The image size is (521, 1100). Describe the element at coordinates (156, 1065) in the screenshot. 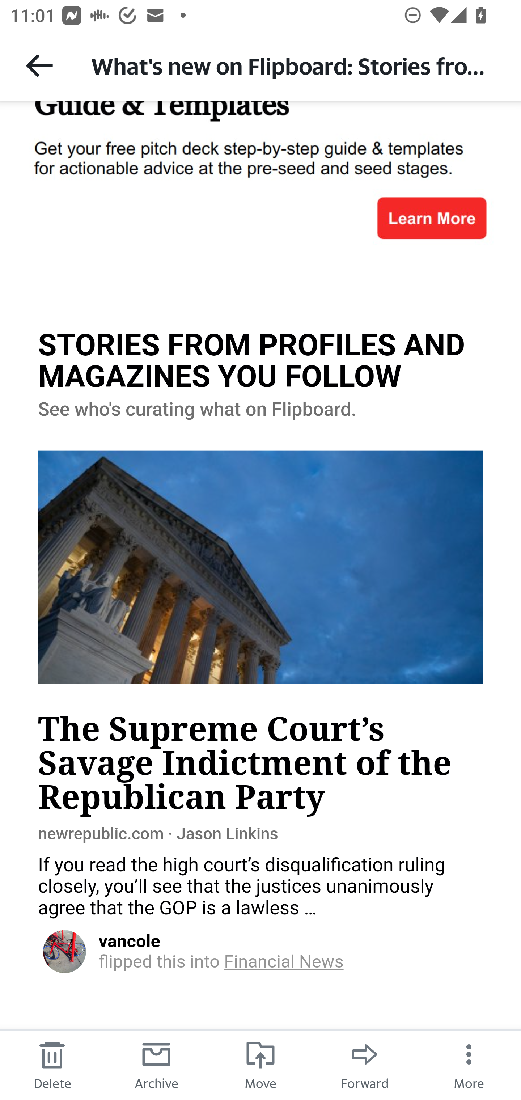

I see `Archive` at that location.